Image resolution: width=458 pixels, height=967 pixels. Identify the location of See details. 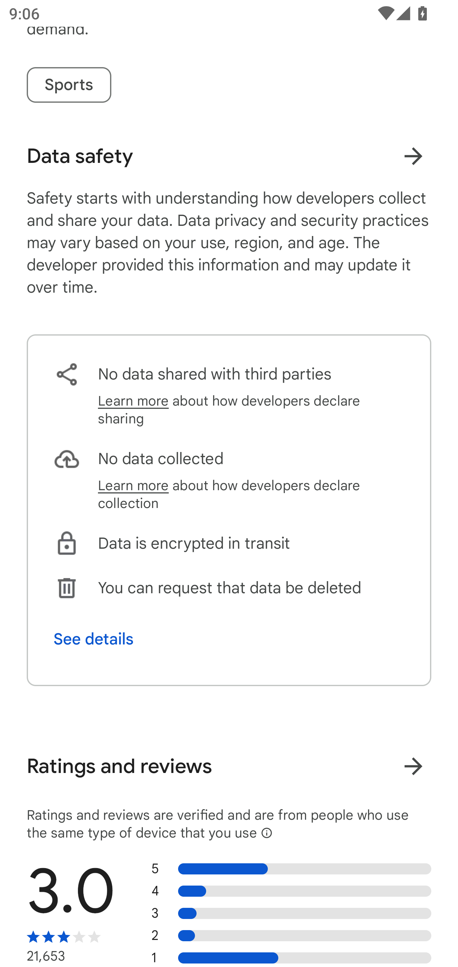
(94, 639).